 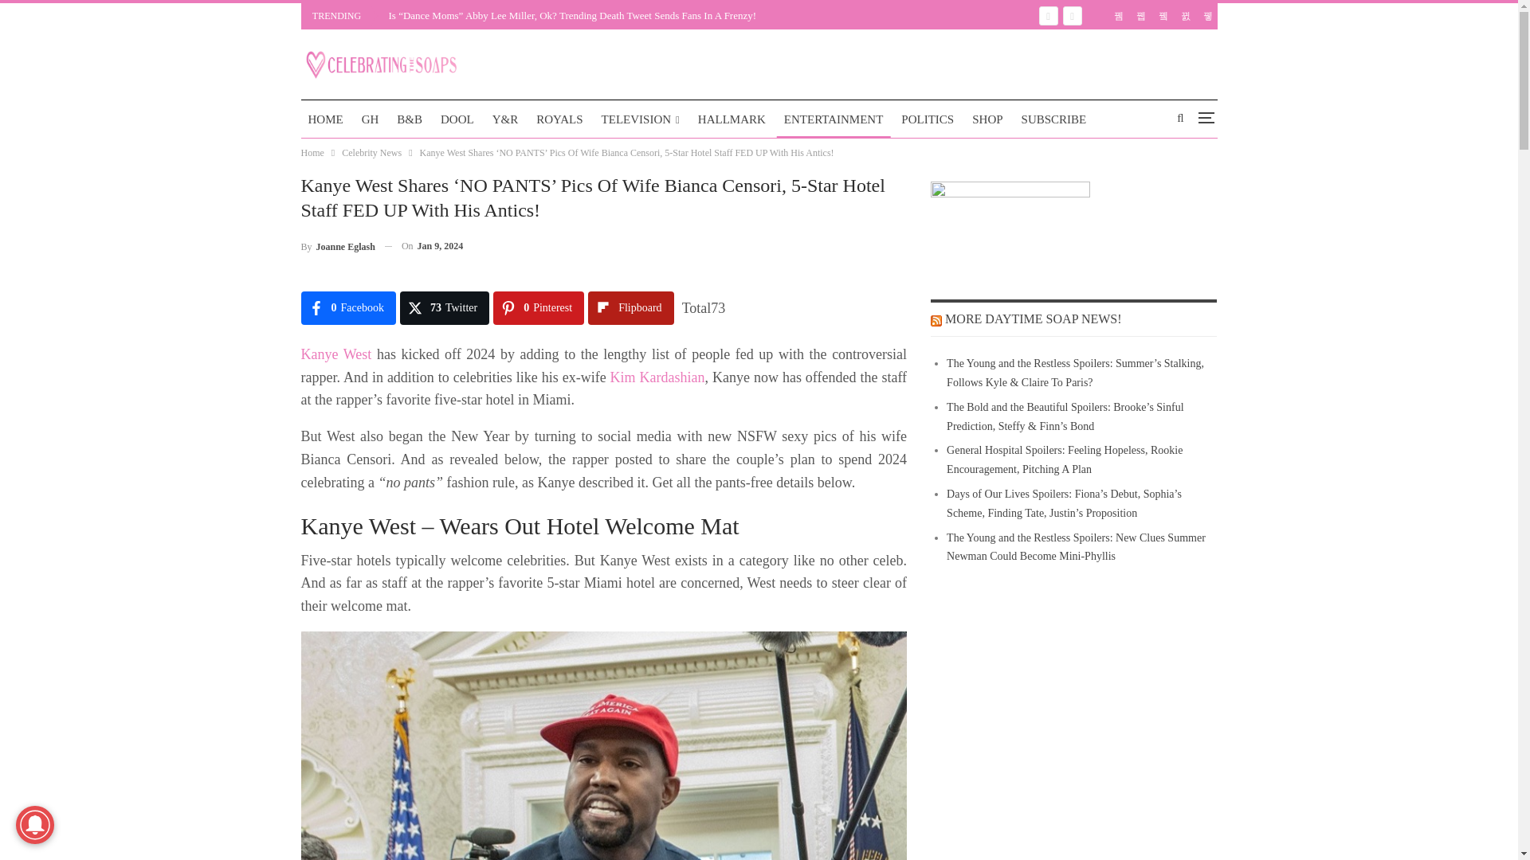 What do you see at coordinates (457, 119) in the screenshot?
I see `DOOL` at bounding box center [457, 119].